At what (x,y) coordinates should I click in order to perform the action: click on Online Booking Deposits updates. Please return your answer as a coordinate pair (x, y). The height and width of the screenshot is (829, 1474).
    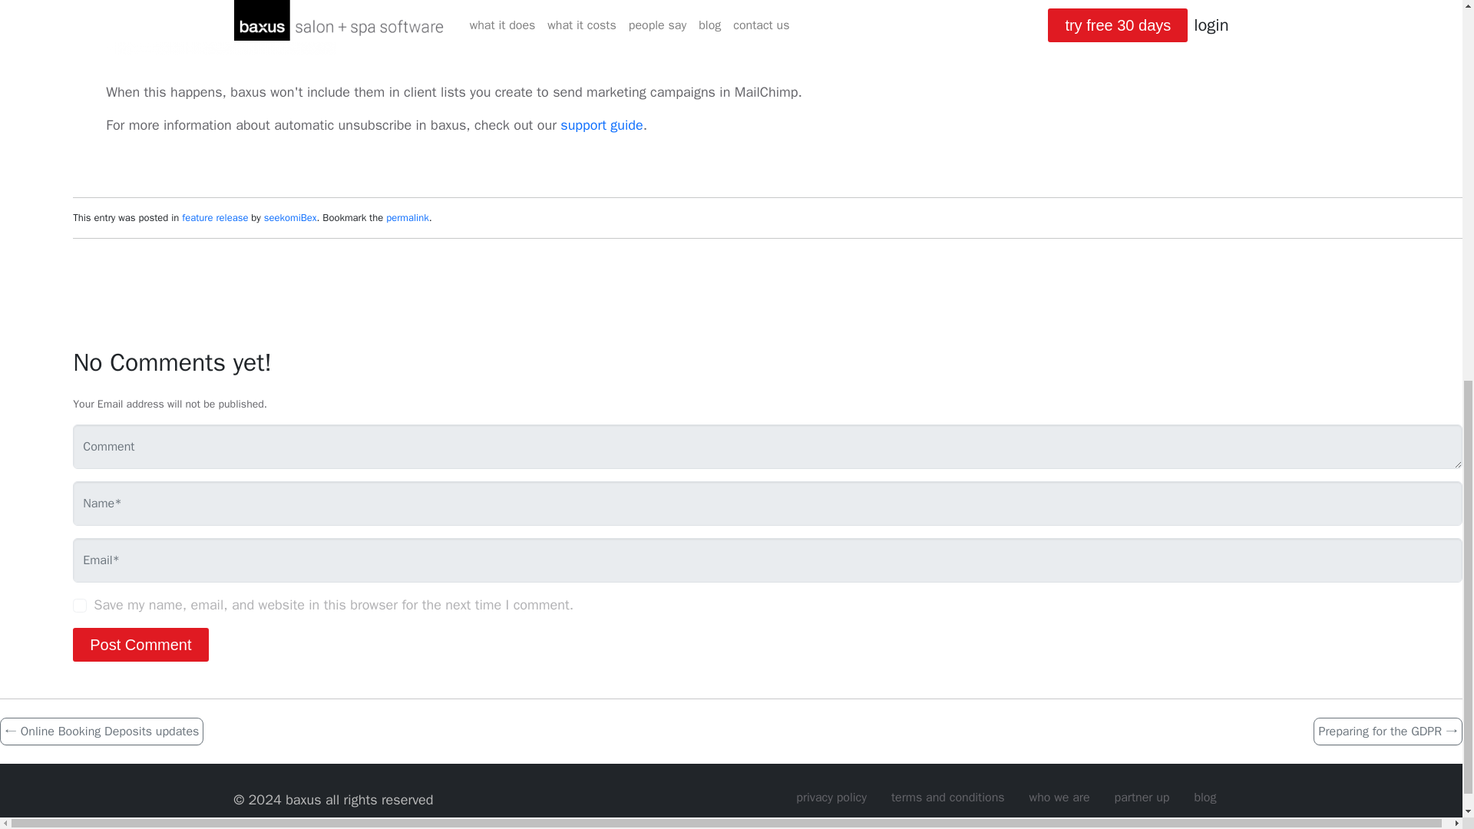
    Looking at the image, I should click on (101, 731).